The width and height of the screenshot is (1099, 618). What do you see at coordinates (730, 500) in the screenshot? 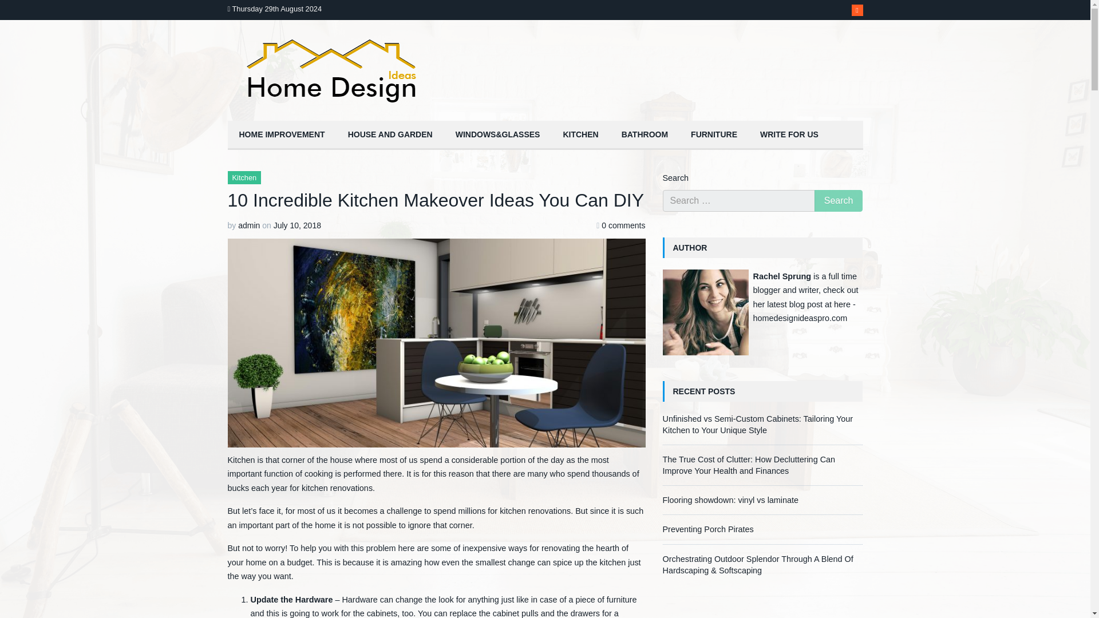
I see `Flooring showdown: vinyl vs laminate` at bounding box center [730, 500].